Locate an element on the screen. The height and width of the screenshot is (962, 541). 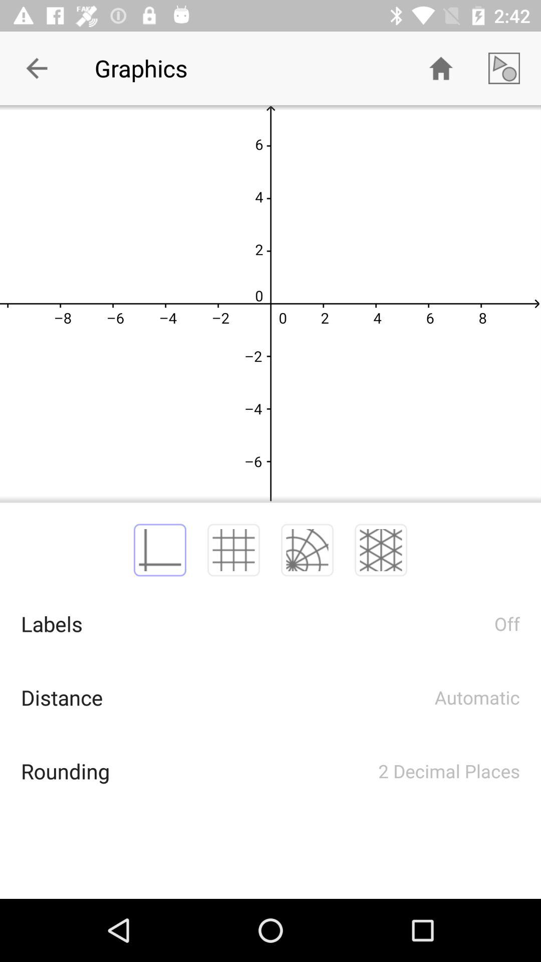
click icon at the top left corner is located at coordinates (37, 68).